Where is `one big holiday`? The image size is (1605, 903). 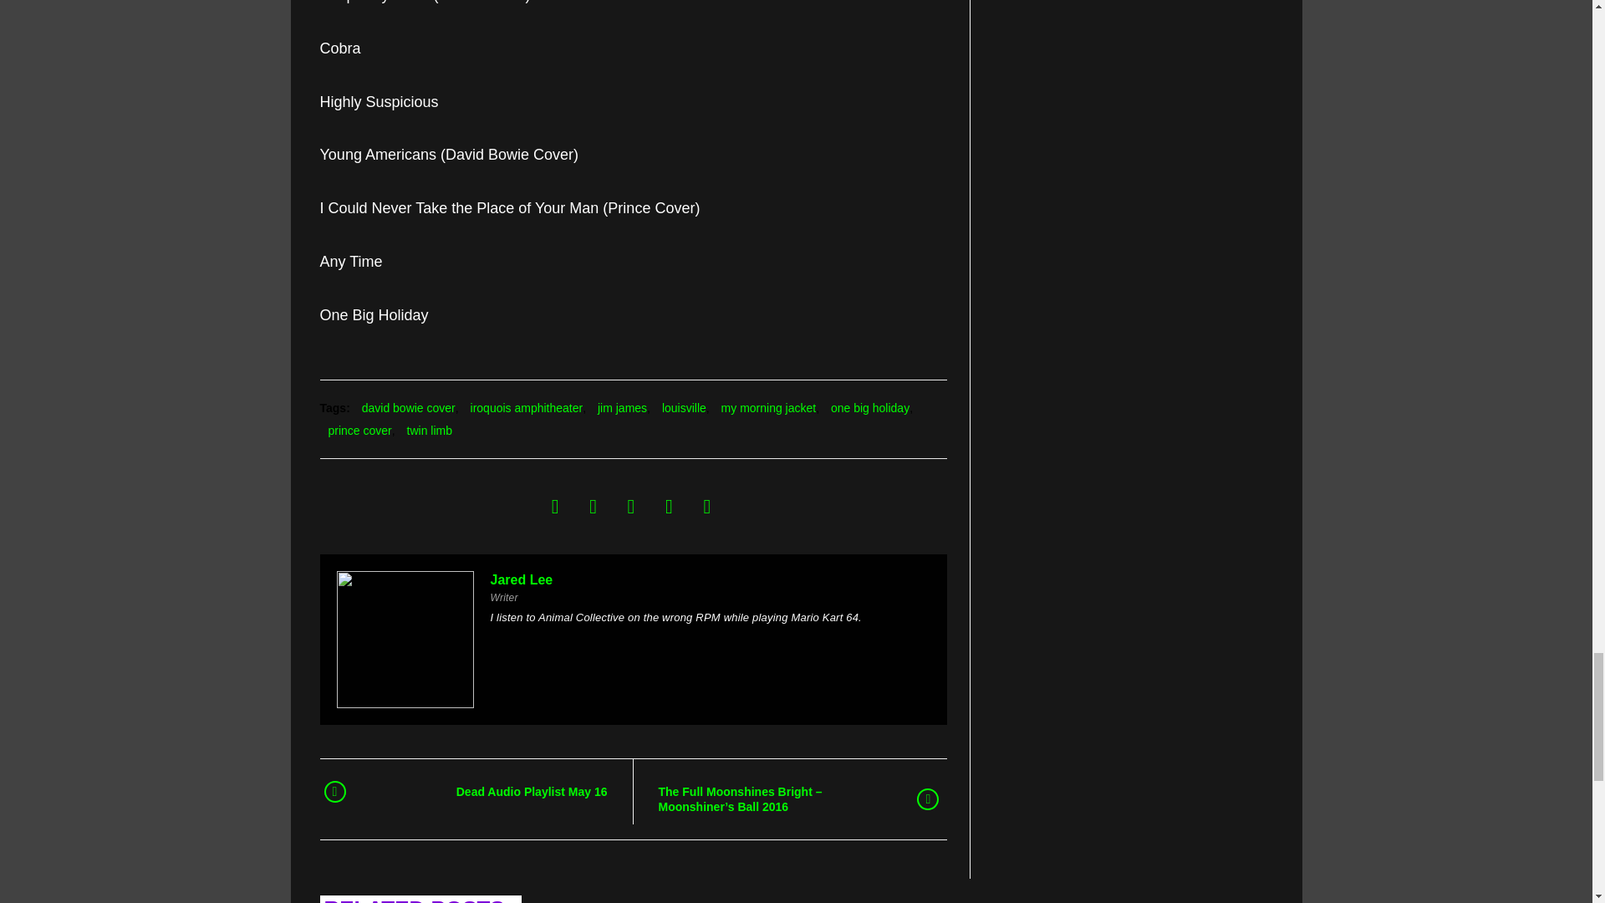 one big holiday is located at coordinates (870, 408).